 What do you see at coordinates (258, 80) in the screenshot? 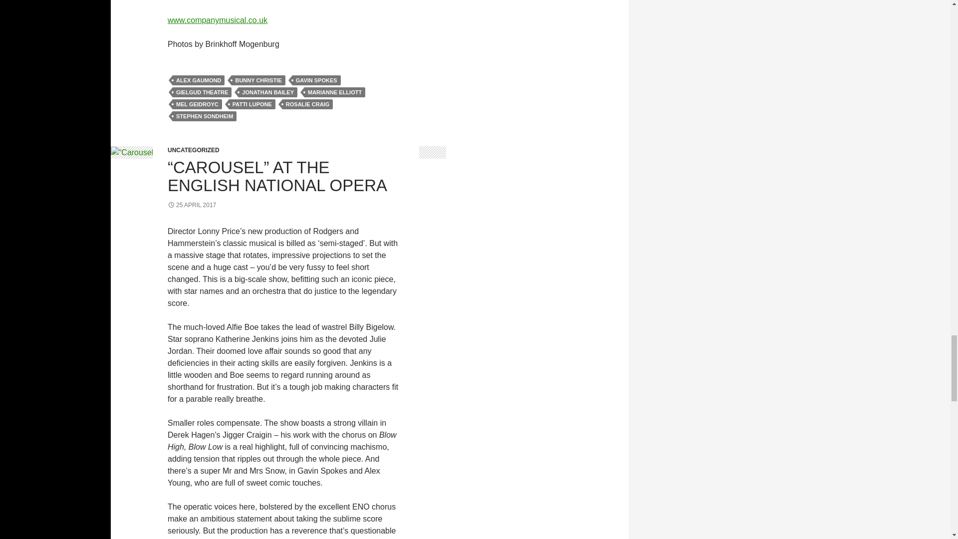
I see `BUNNY CHRISTIE` at bounding box center [258, 80].